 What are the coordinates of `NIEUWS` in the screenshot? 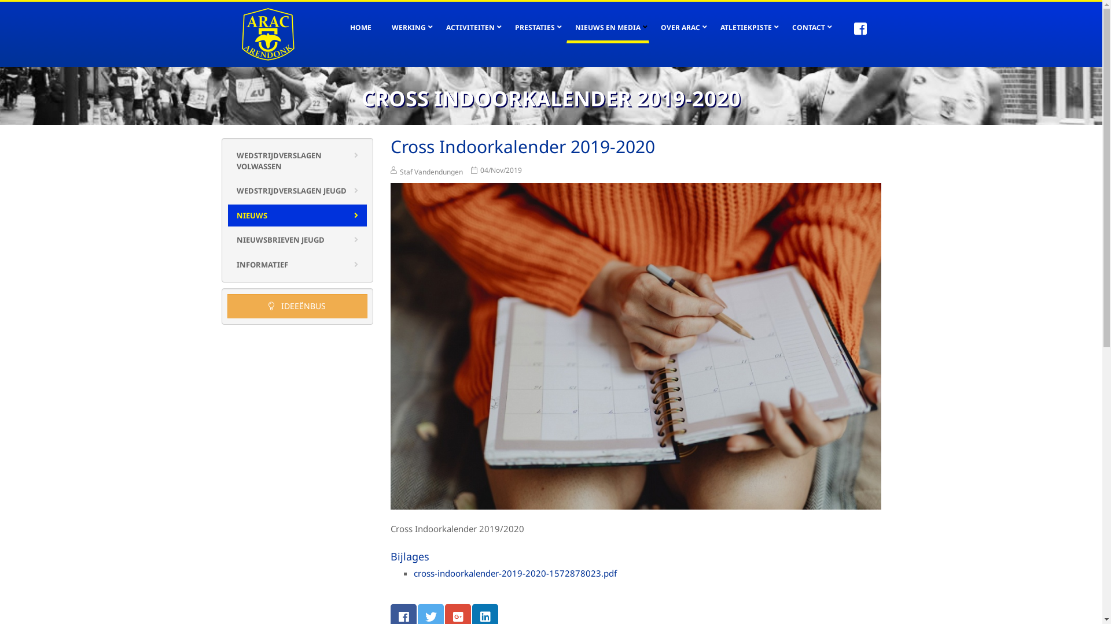 It's located at (297, 216).